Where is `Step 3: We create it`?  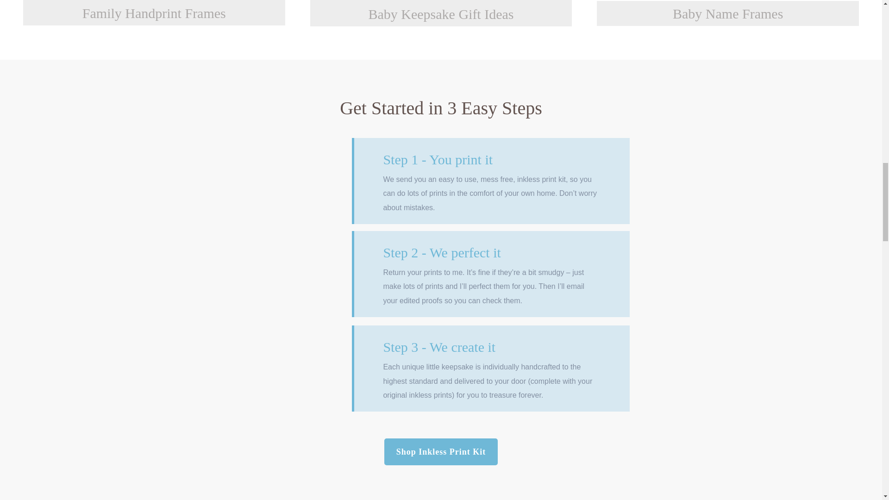
Step 3: We create it is located at coordinates (287, 365).